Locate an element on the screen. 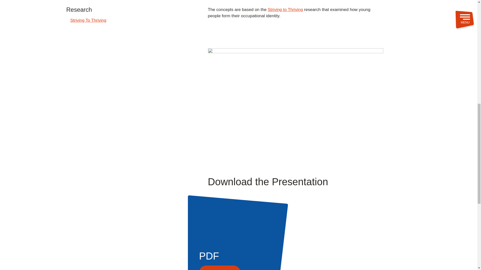  Striving to Thriving is located at coordinates (285, 9).